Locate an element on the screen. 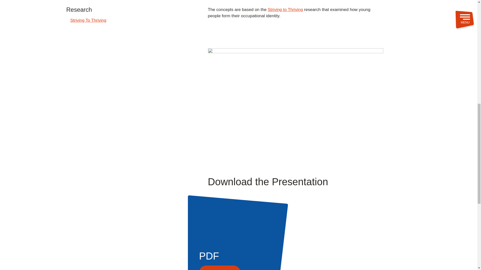  Striving to Thriving is located at coordinates (285, 9).